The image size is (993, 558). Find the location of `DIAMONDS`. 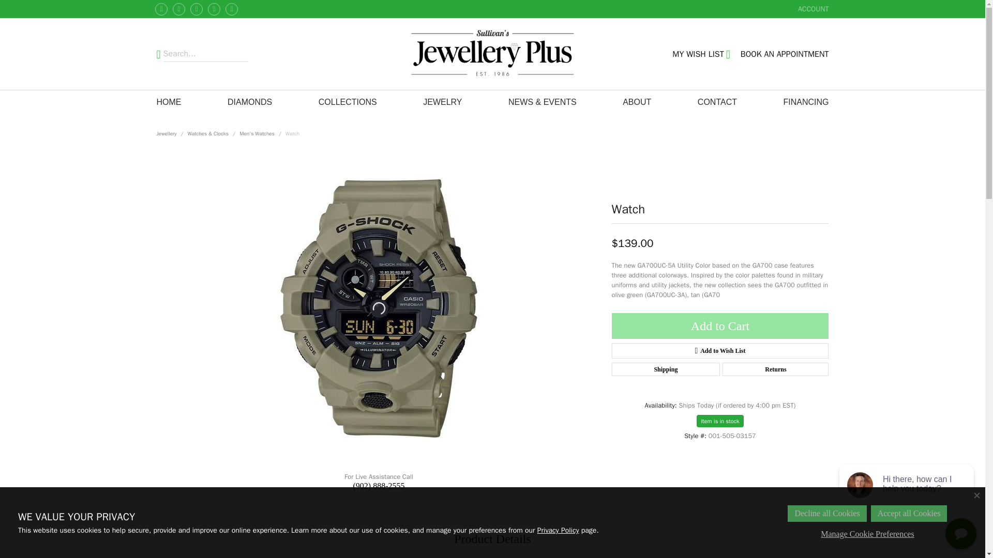

DIAMONDS is located at coordinates (814, 9).